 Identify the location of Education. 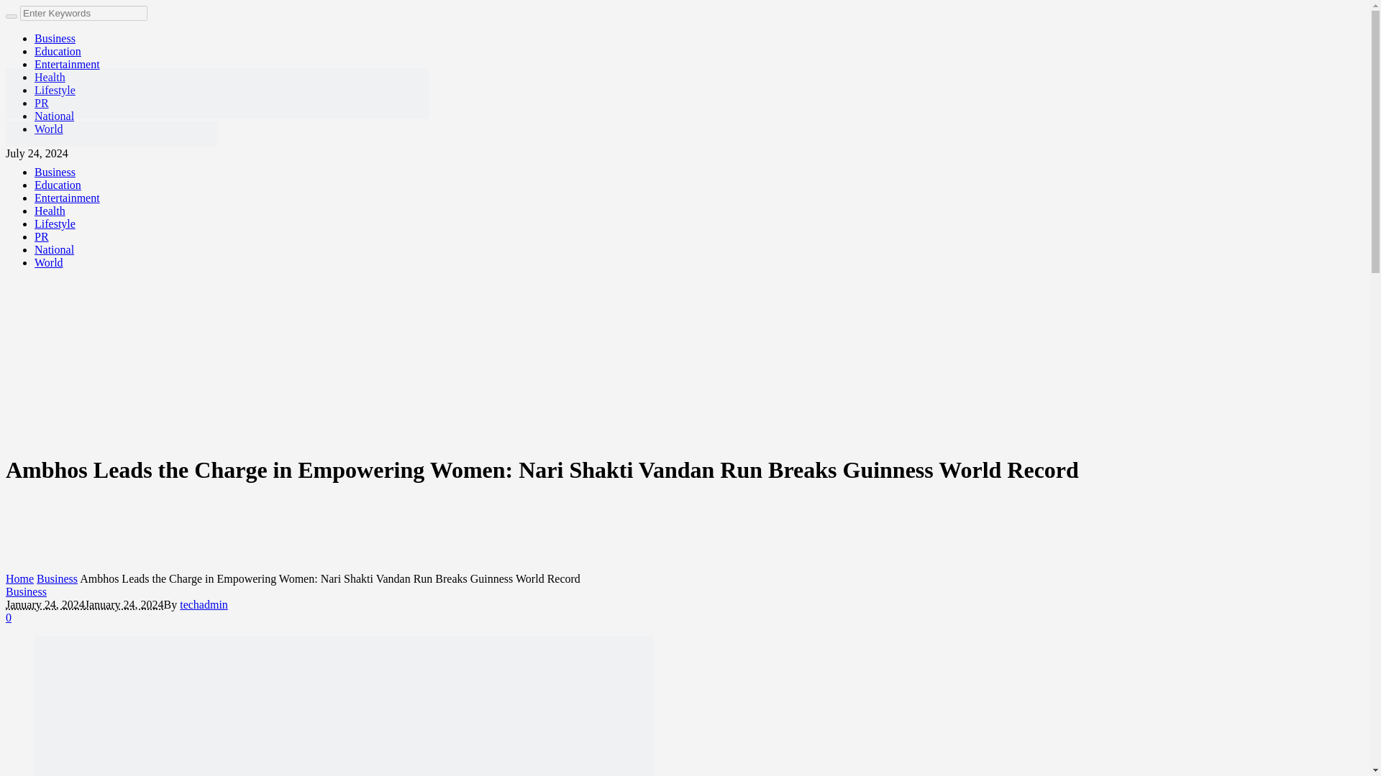
(58, 50).